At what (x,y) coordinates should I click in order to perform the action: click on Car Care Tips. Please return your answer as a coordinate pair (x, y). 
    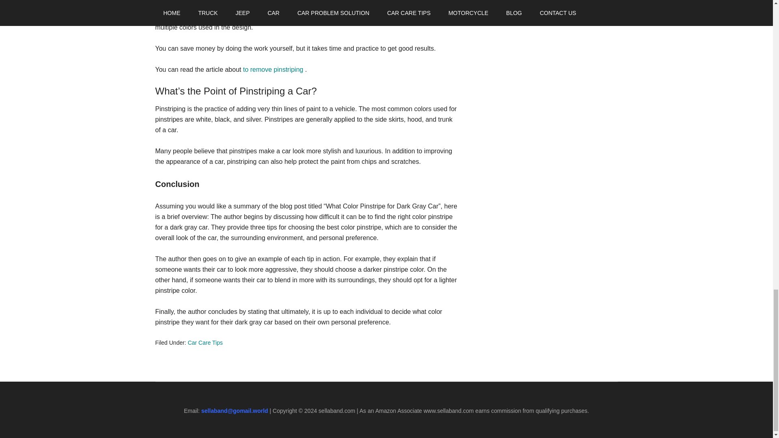
    Looking at the image, I should click on (205, 343).